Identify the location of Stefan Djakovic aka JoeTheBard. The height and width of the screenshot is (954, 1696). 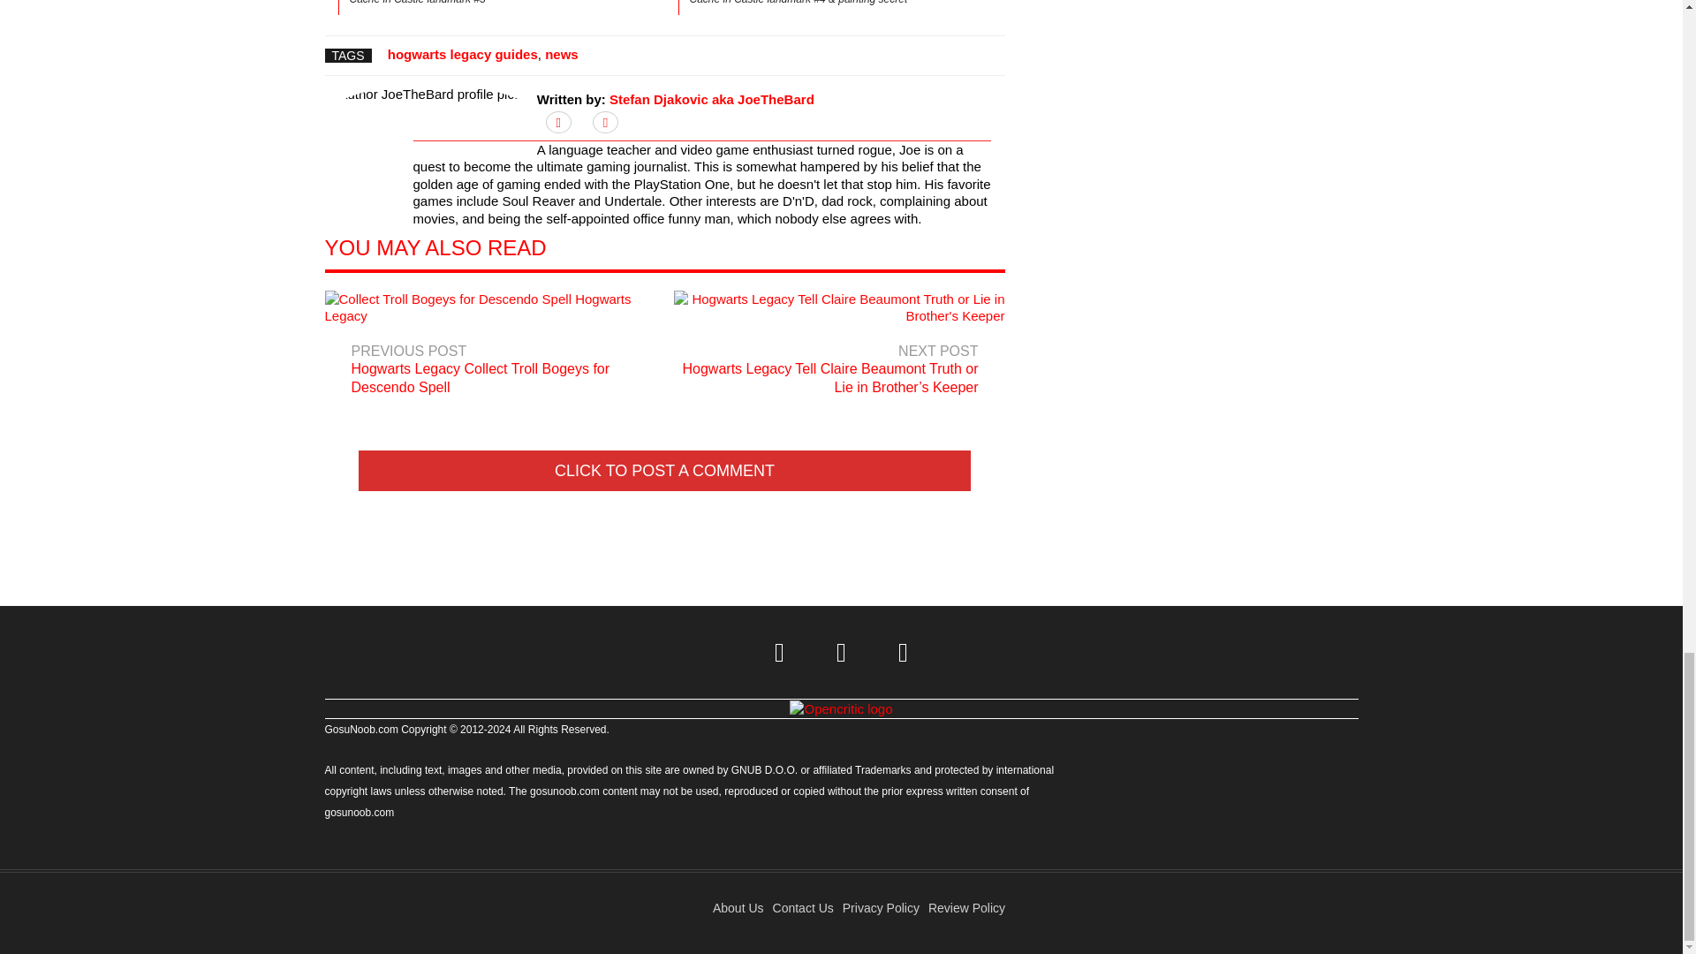
(711, 99).